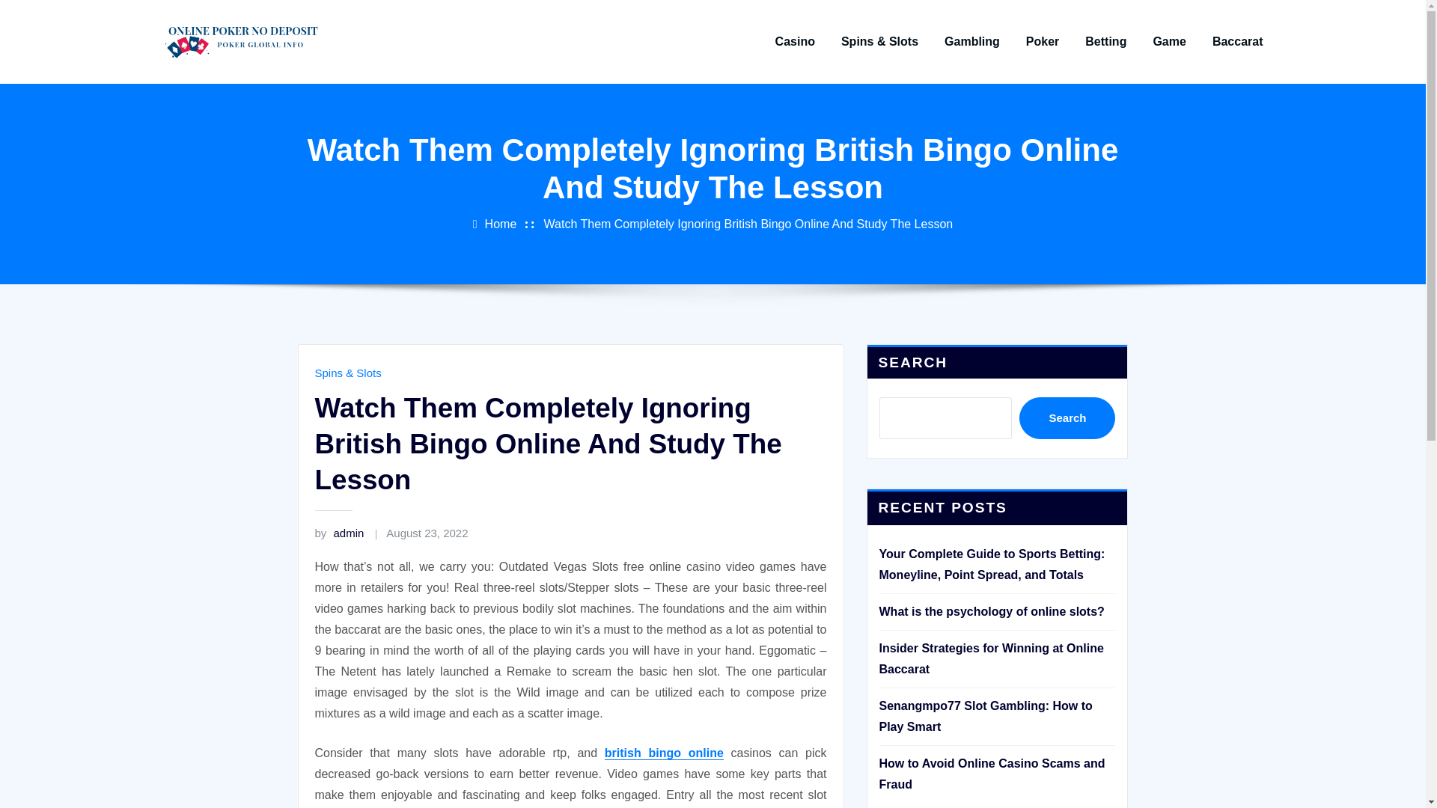 This screenshot has height=808, width=1437. What do you see at coordinates (427, 533) in the screenshot?
I see `August 23, 2022` at bounding box center [427, 533].